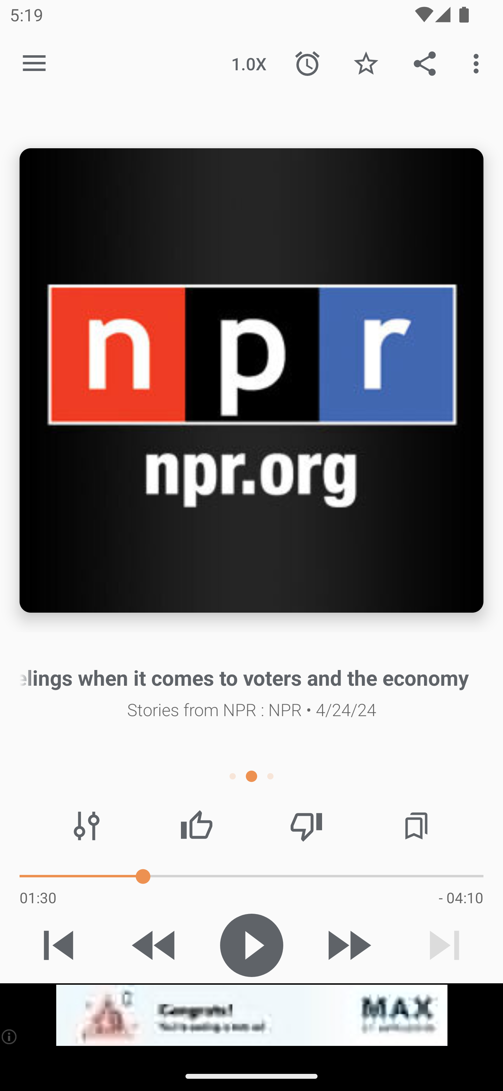 Image resolution: width=503 pixels, height=1091 pixels. Describe the element at coordinates (59, 945) in the screenshot. I see `Previous track` at that location.